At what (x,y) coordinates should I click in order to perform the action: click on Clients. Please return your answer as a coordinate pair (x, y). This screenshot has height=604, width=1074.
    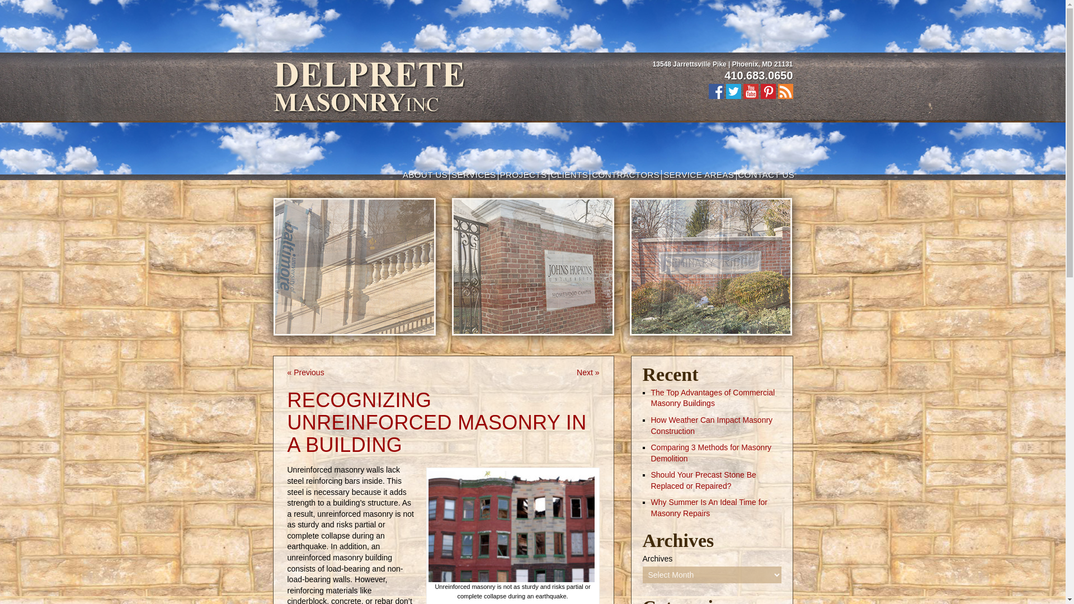
    Looking at the image, I should click on (569, 174).